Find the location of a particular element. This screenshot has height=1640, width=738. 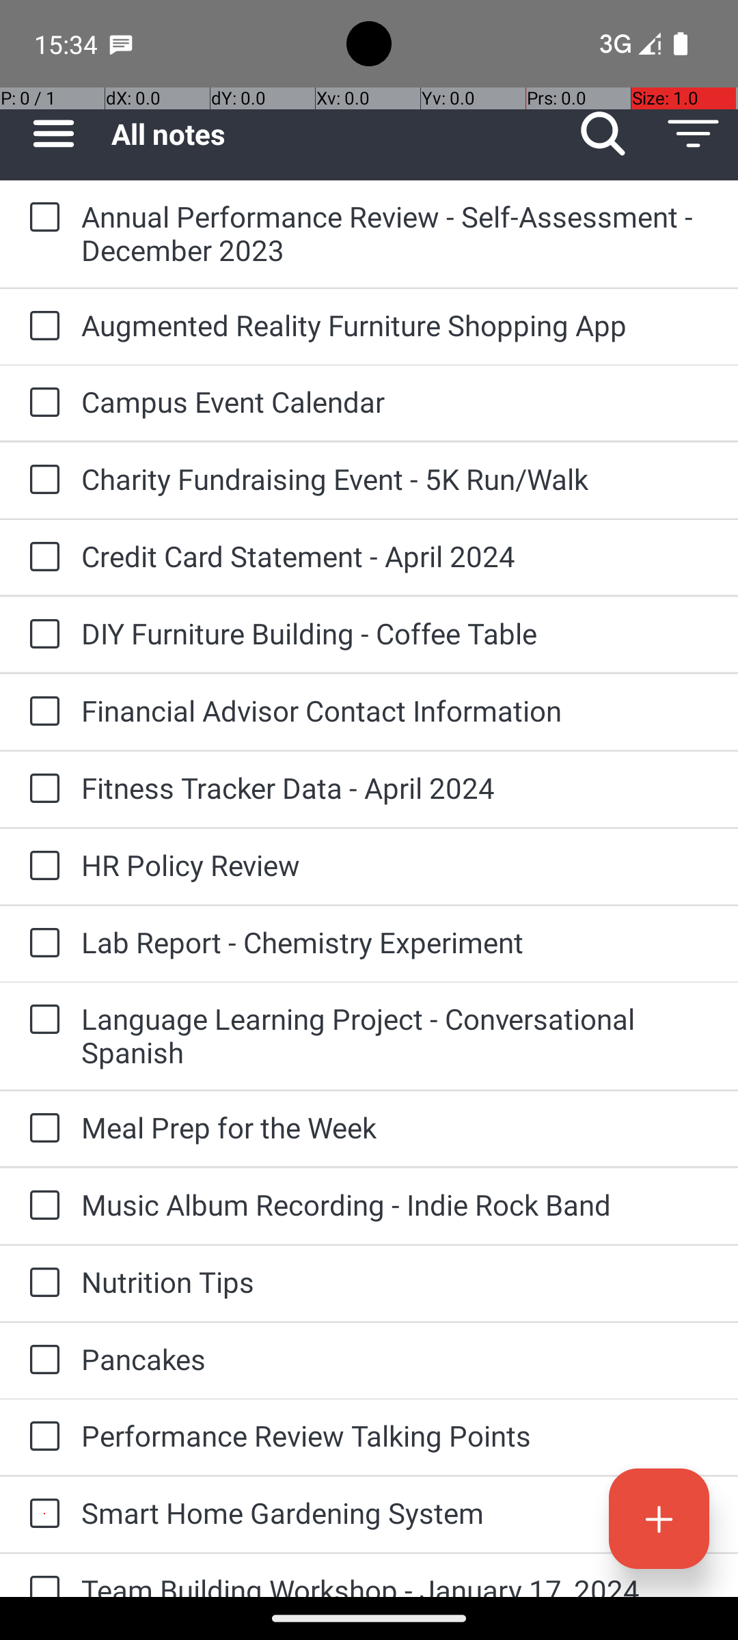

Team Building Workshop - January 17, 2024 is located at coordinates (396, 1584).